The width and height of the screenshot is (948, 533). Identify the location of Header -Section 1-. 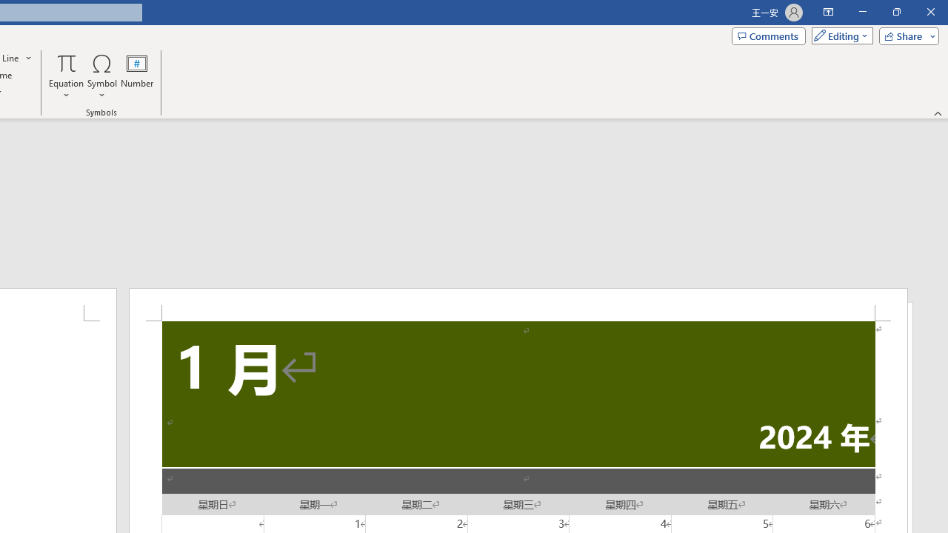
(518, 304).